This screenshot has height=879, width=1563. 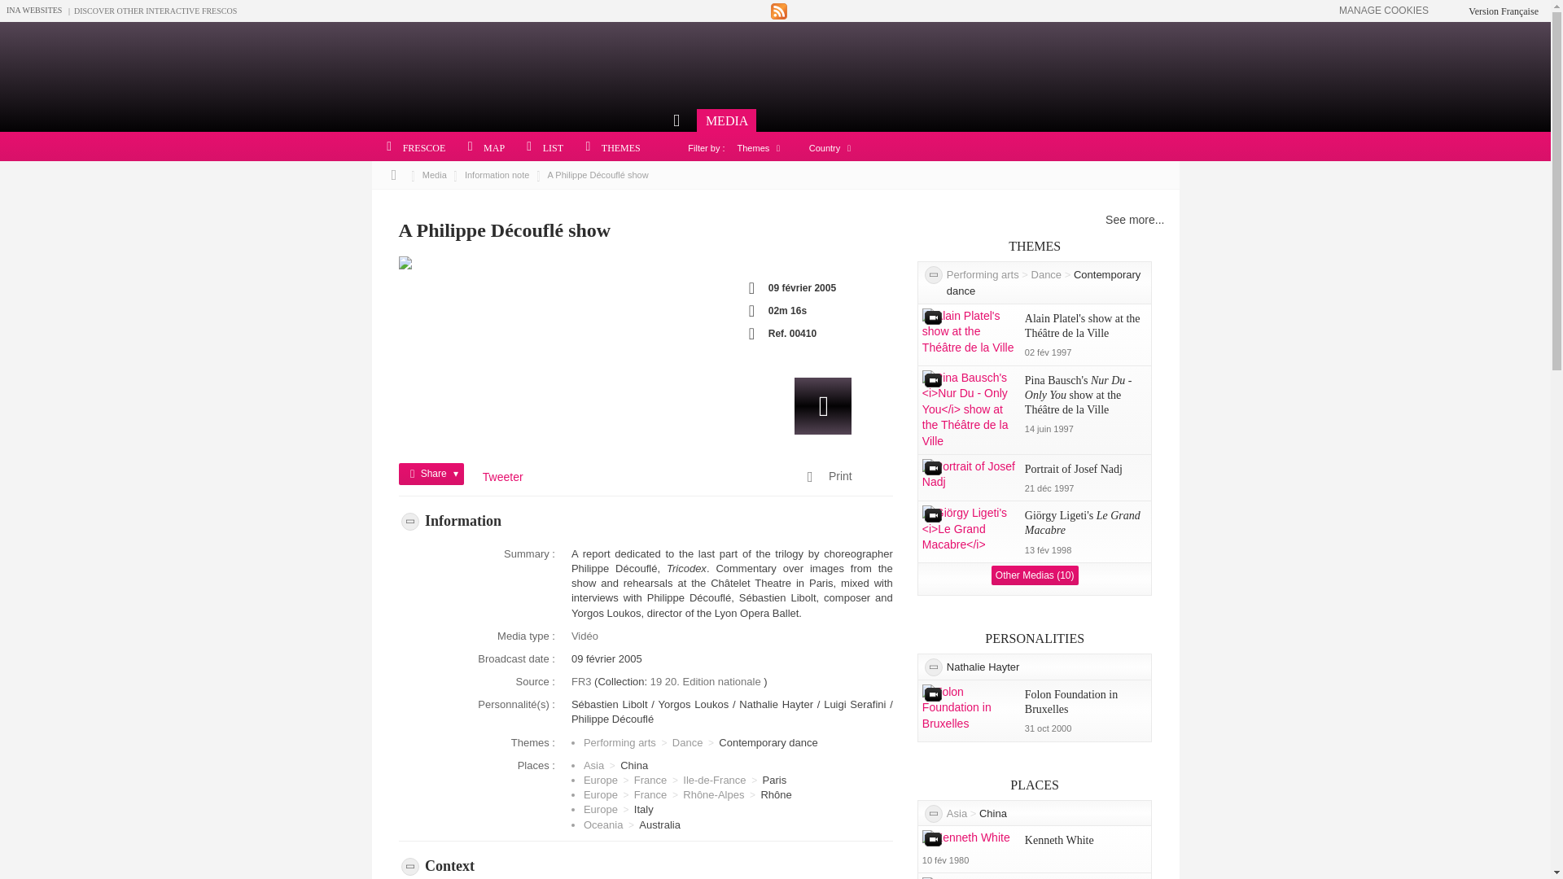 What do you see at coordinates (410, 148) in the screenshot?
I see `FRESCOE` at bounding box center [410, 148].